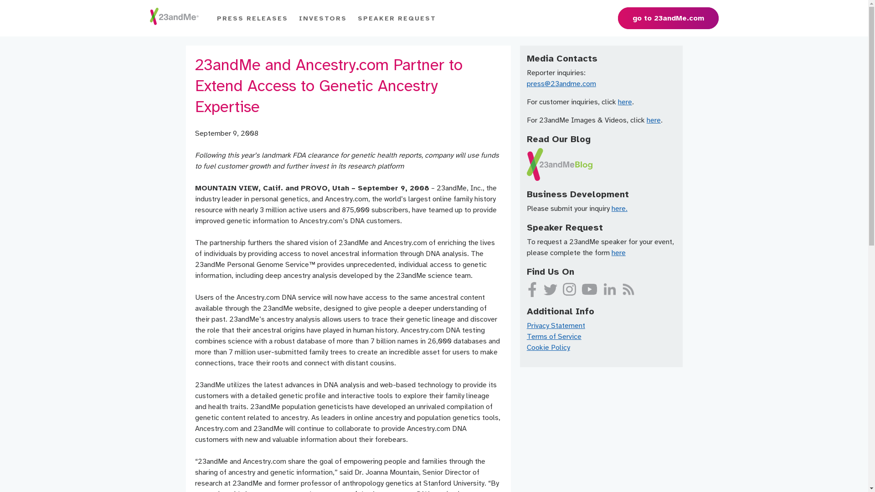 This screenshot has height=492, width=875. Describe the element at coordinates (619, 253) in the screenshot. I see `here` at that location.